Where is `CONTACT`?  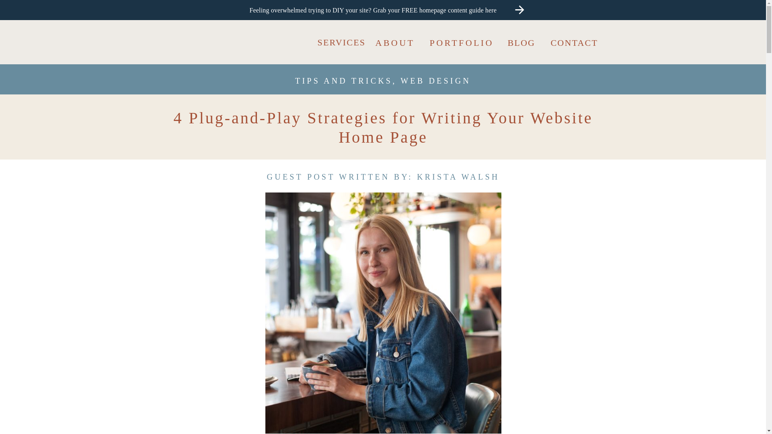 CONTACT is located at coordinates (579, 42).